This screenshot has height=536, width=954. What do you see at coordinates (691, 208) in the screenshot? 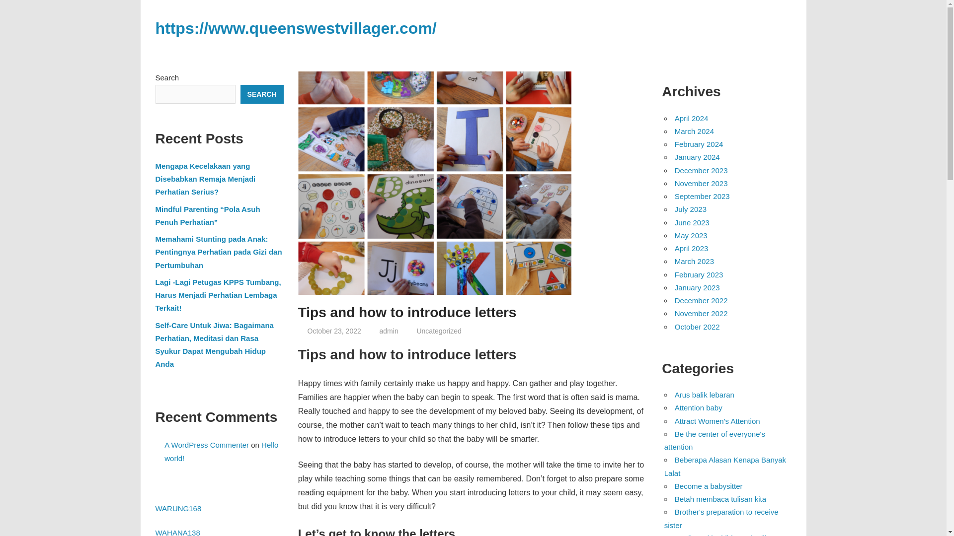
I see `July 2023` at bounding box center [691, 208].